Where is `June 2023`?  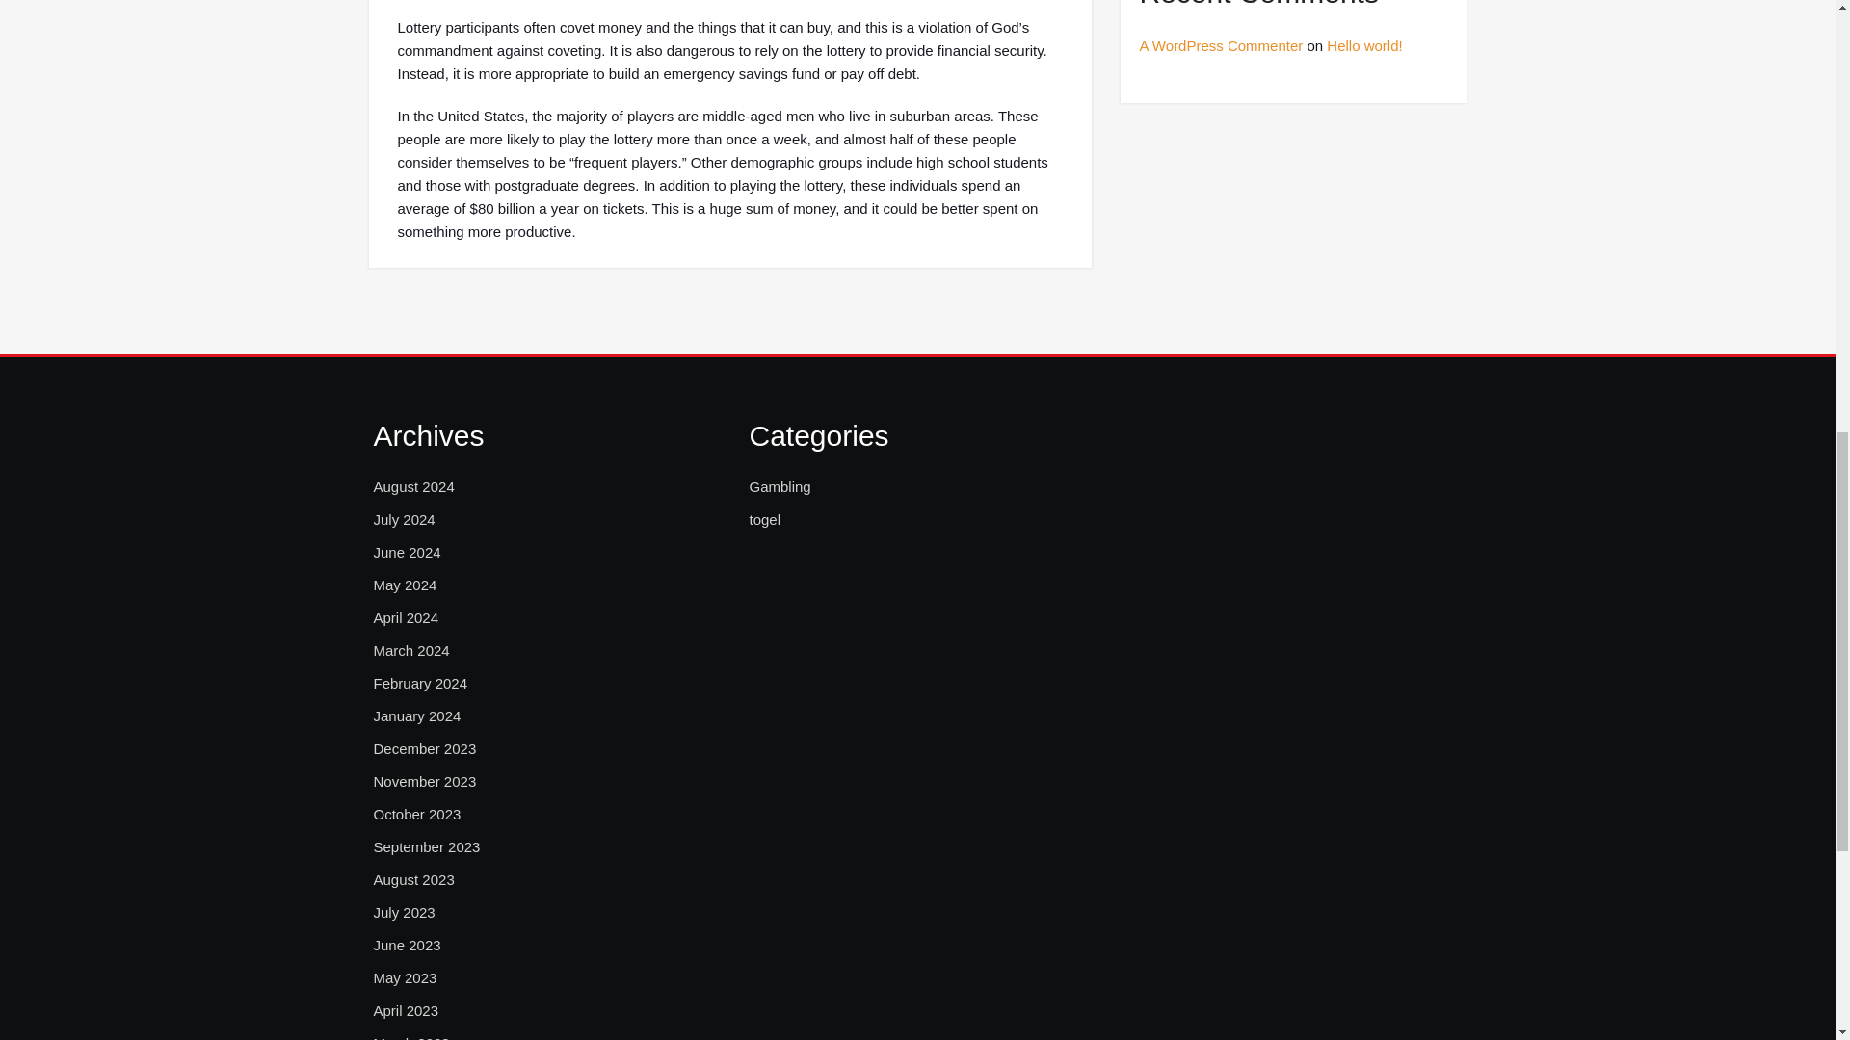 June 2023 is located at coordinates (407, 945).